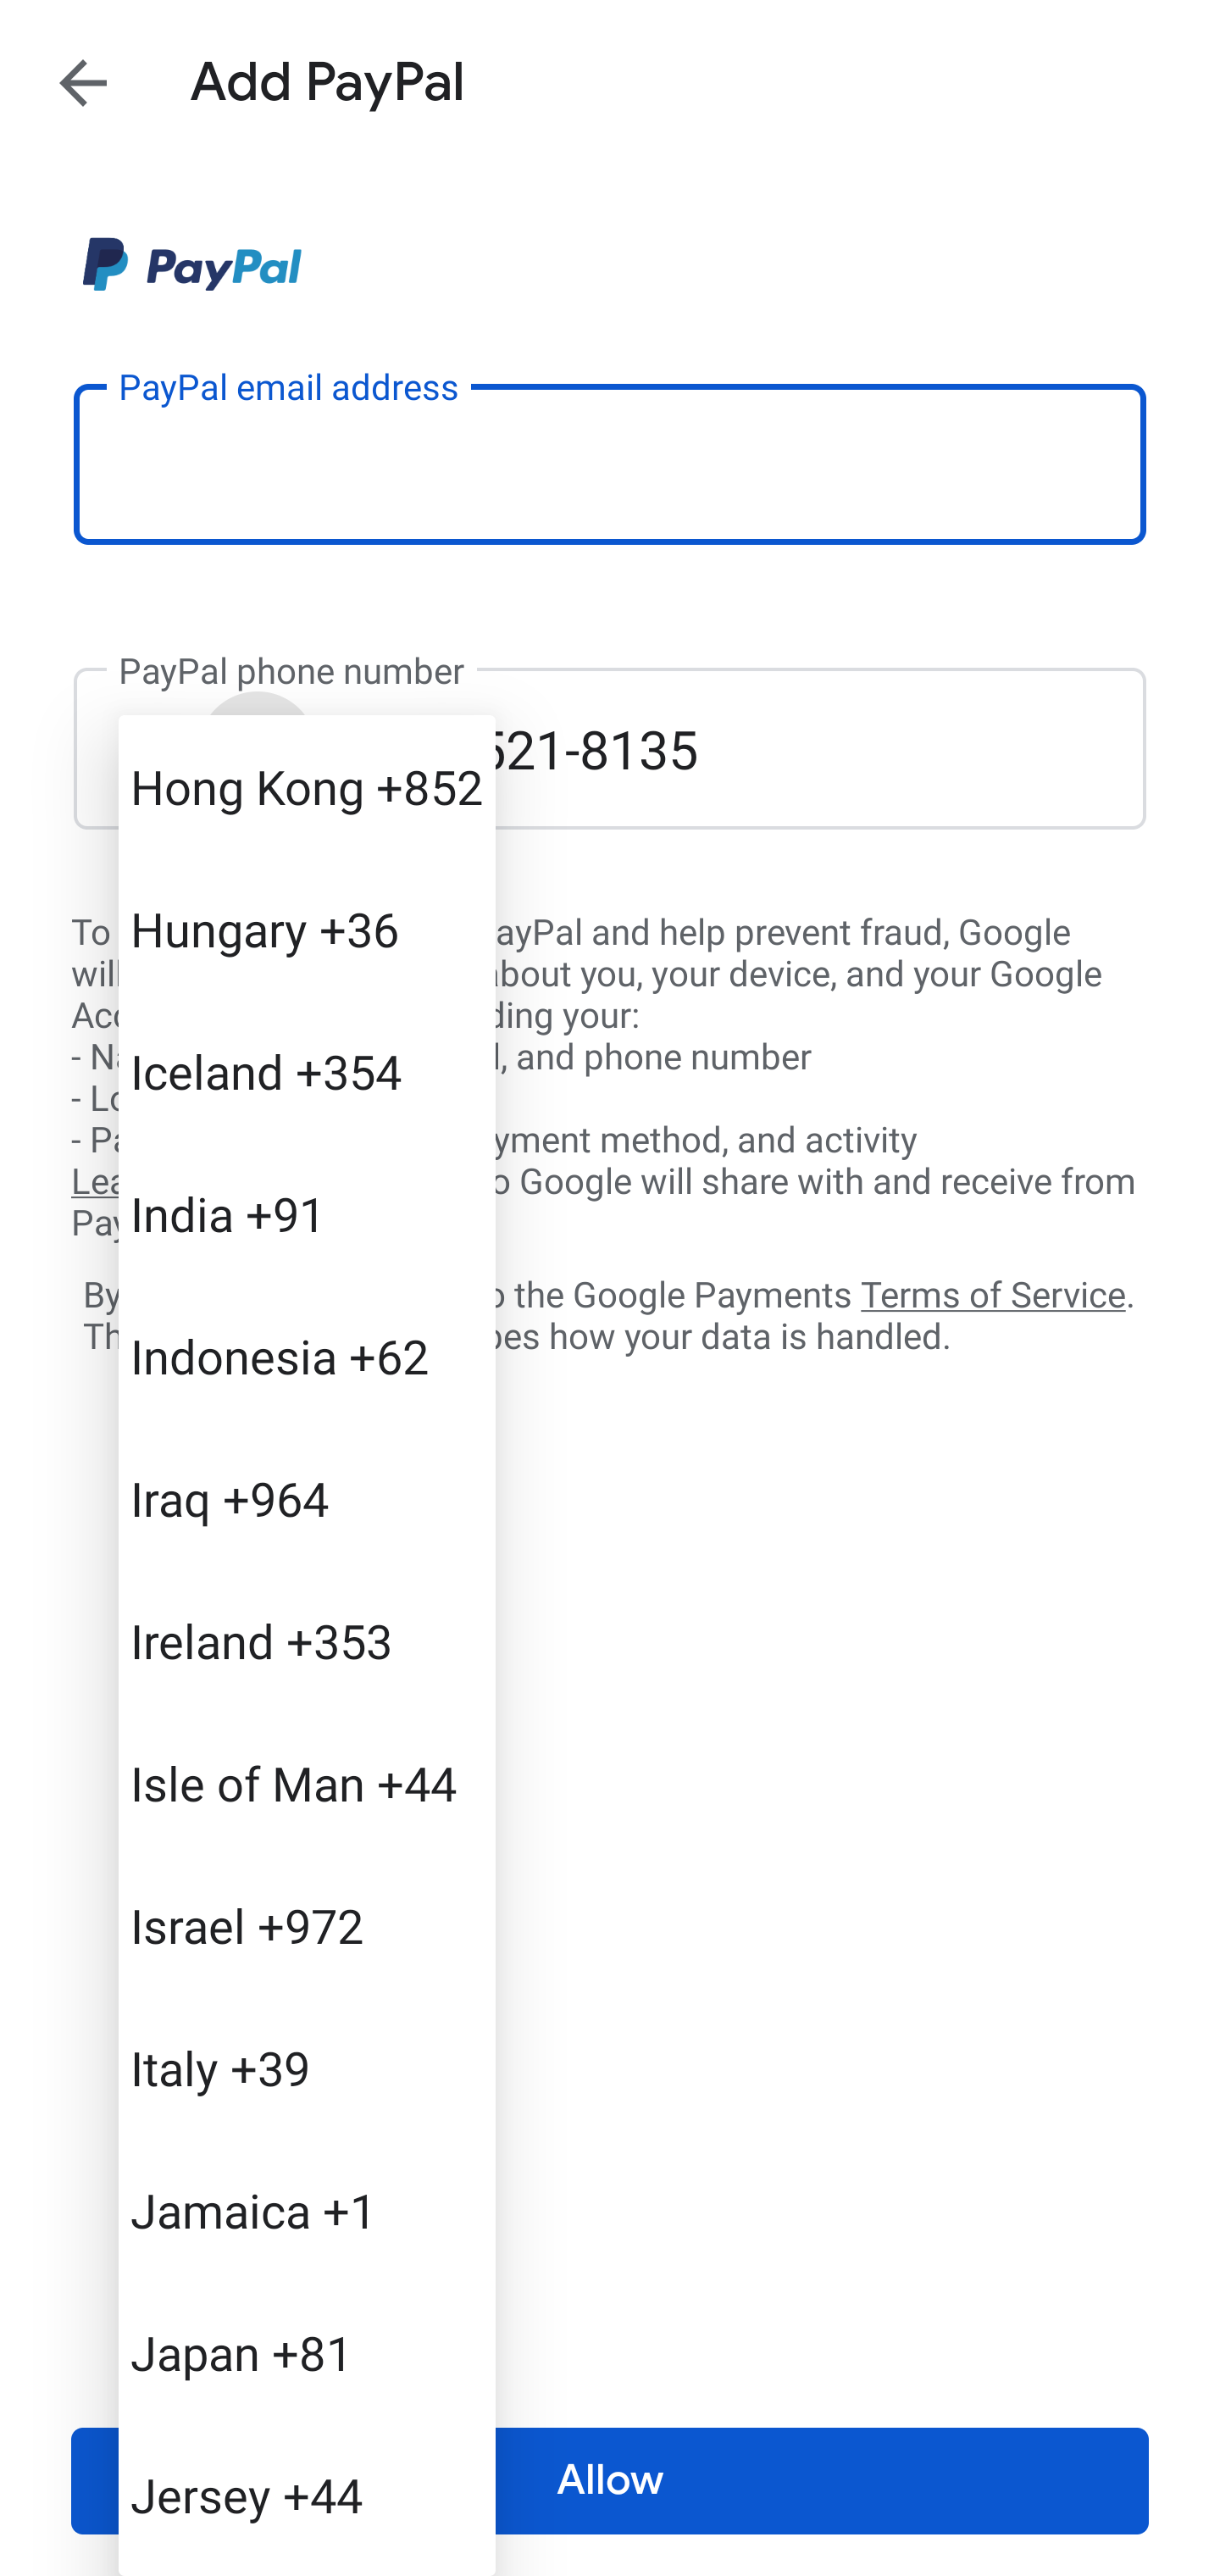  Describe the element at coordinates (307, 1213) in the screenshot. I see `India +91` at that location.